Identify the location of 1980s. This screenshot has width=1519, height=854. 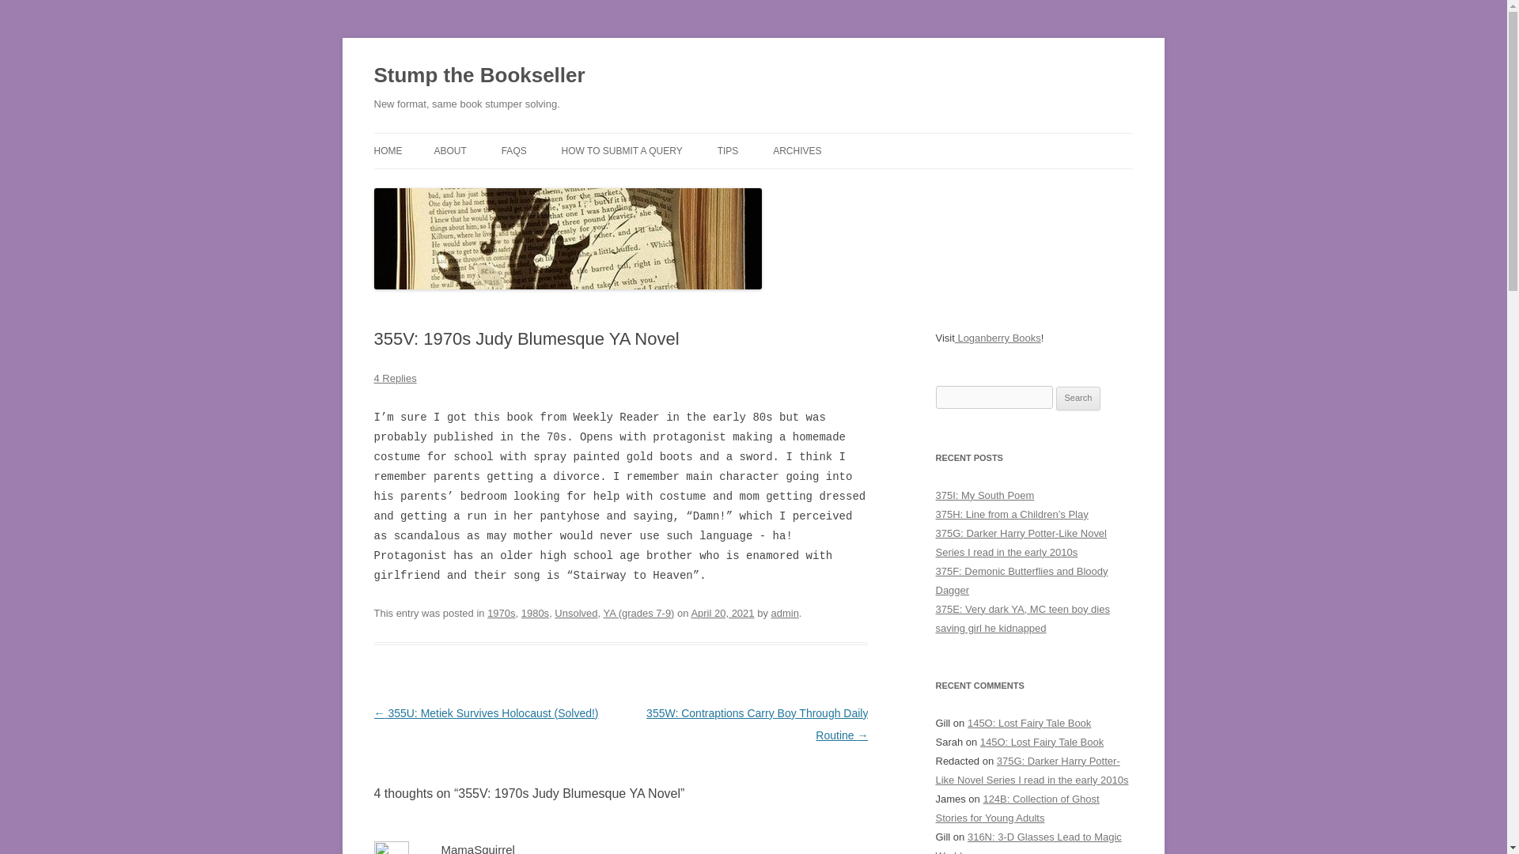
(535, 613).